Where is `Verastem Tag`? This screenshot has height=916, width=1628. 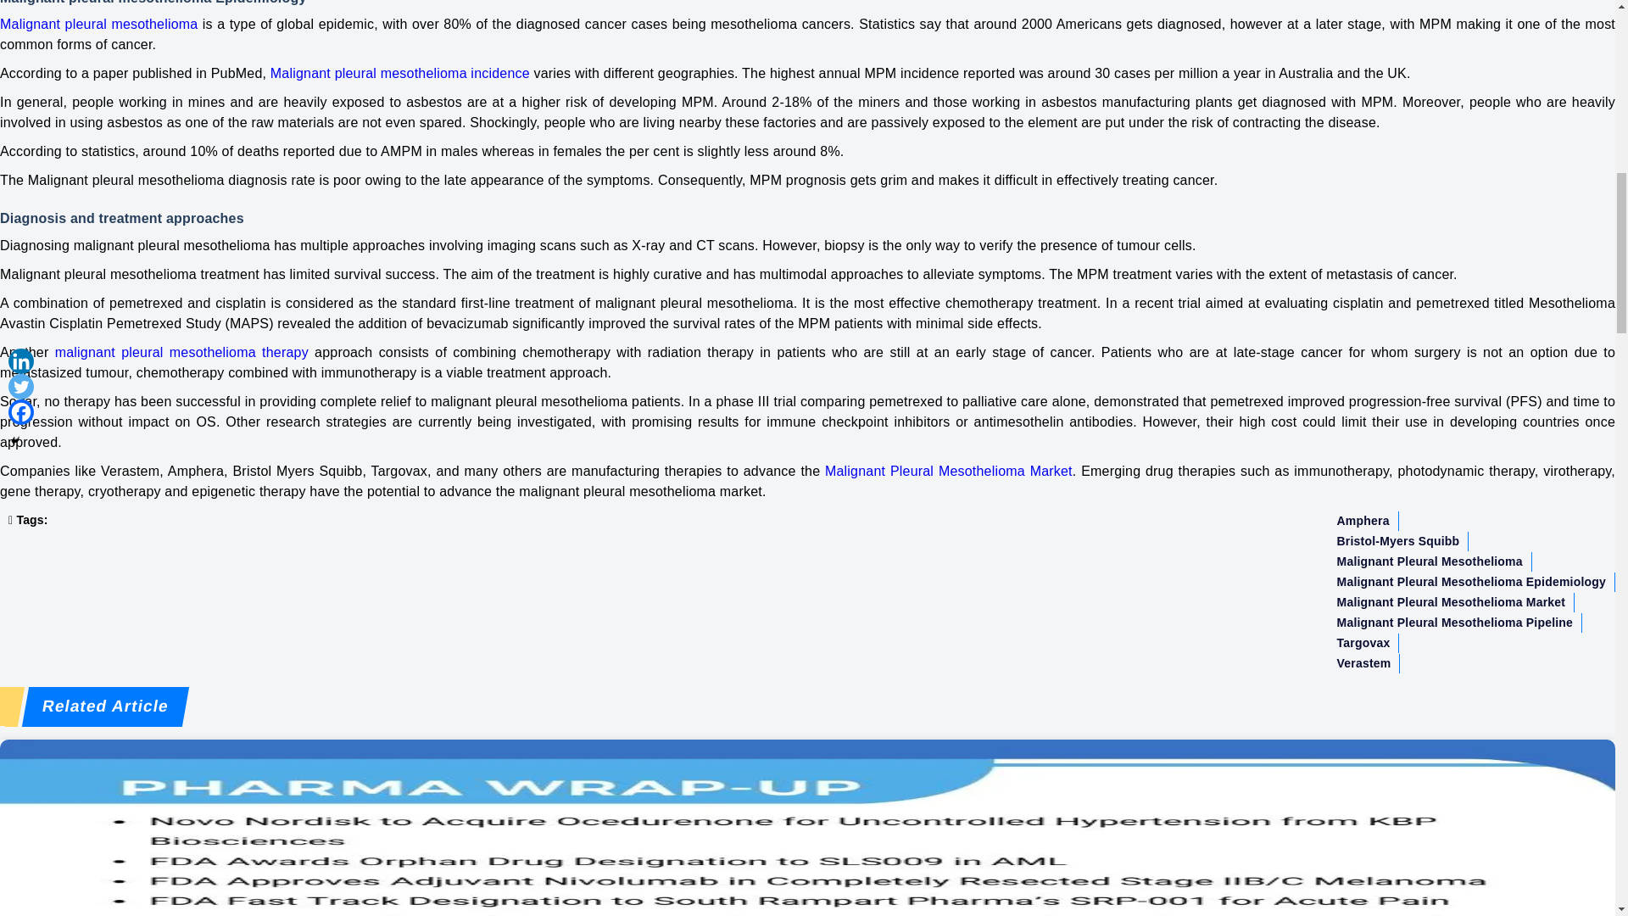
Verastem Tag is located at coordinates (1363, 662).